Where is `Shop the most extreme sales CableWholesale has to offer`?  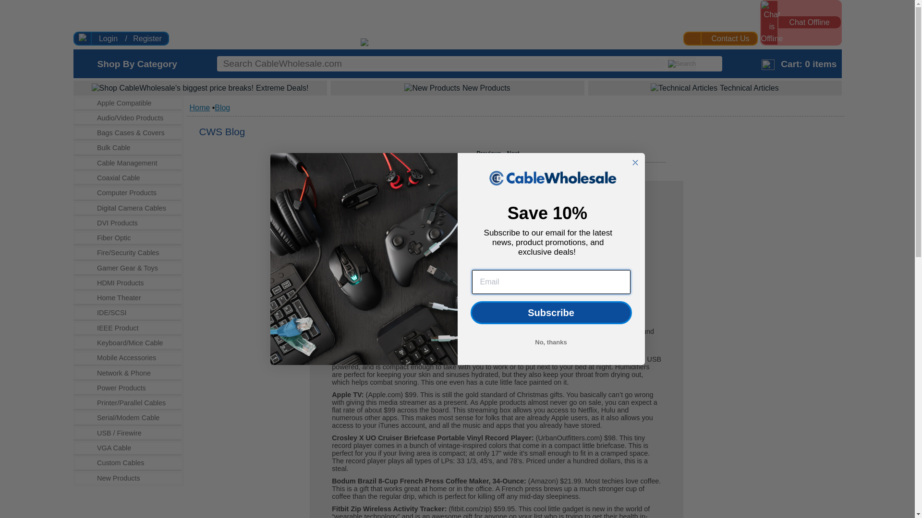
Shop the most extreme sales CableWholesale has to offer is located at coordinates (199, 87).